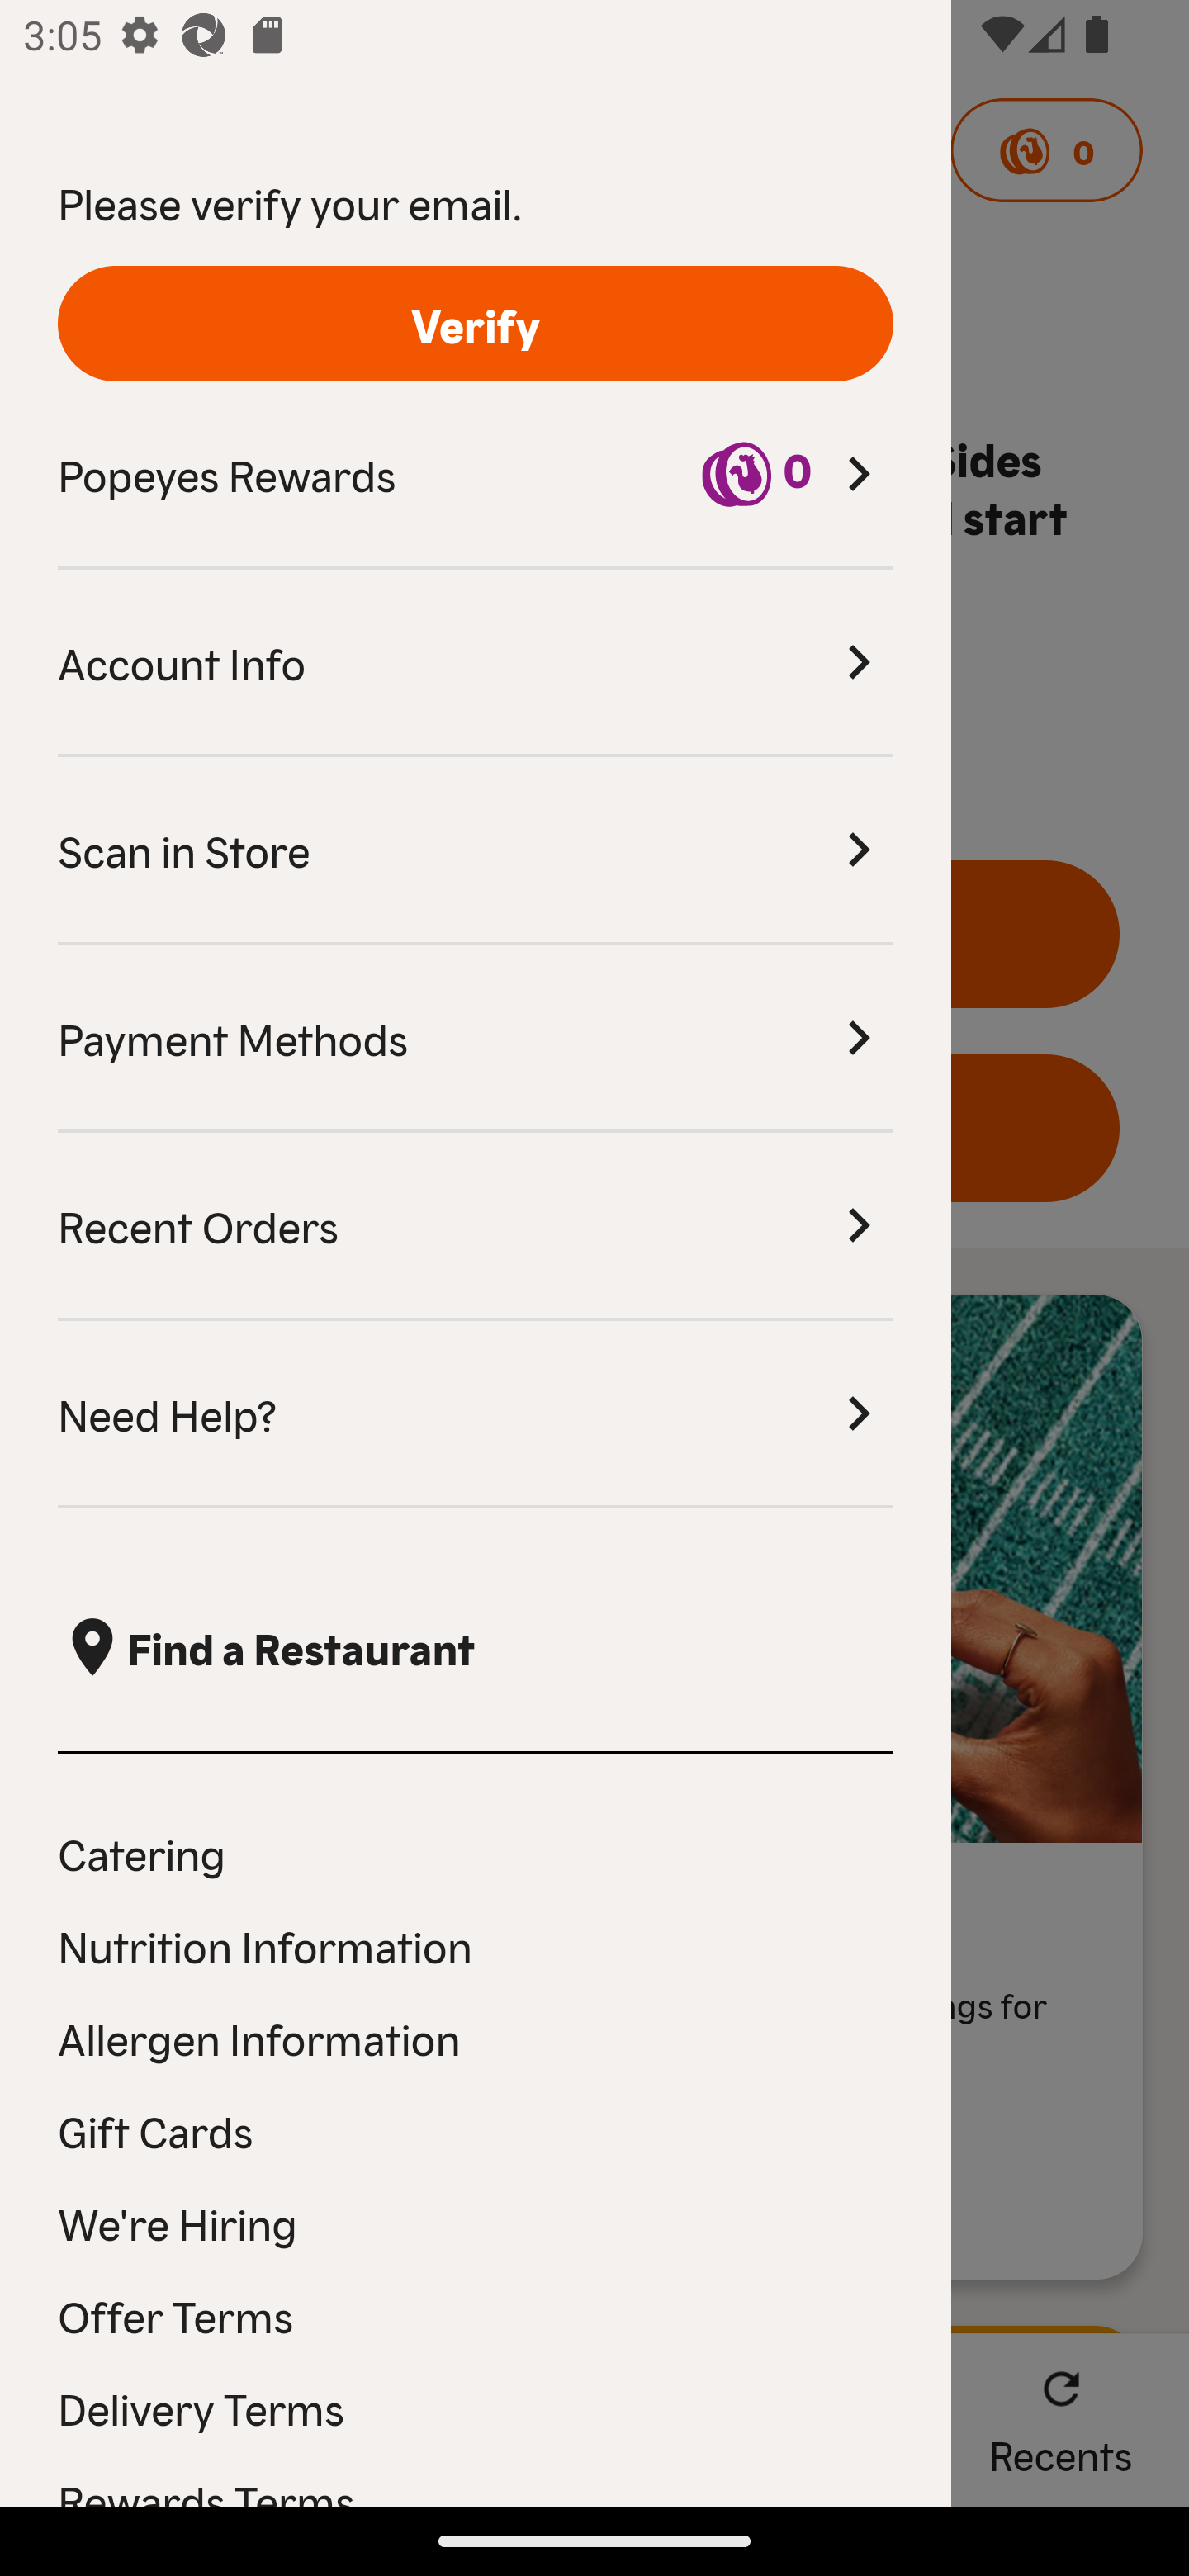 This screenshot has width=1189, height=2576. Describe the element at coordinates (476, 1227) in the screenshot. I see `Recent Orders Recent Orders ` at that location.